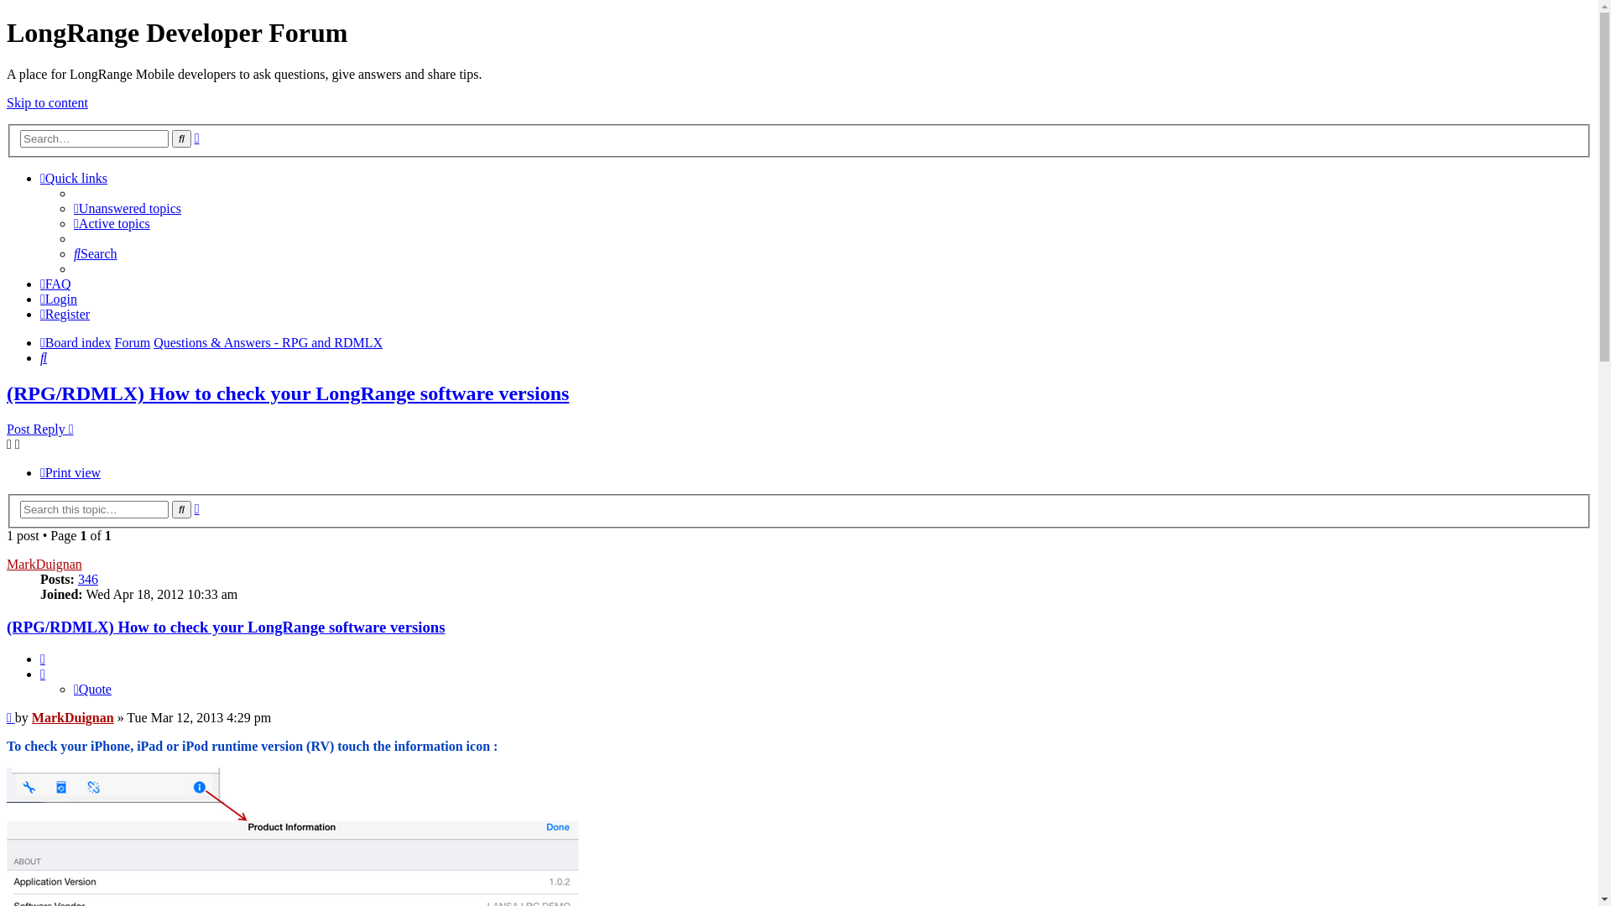  I want to click on Print view, so click(70, 473).